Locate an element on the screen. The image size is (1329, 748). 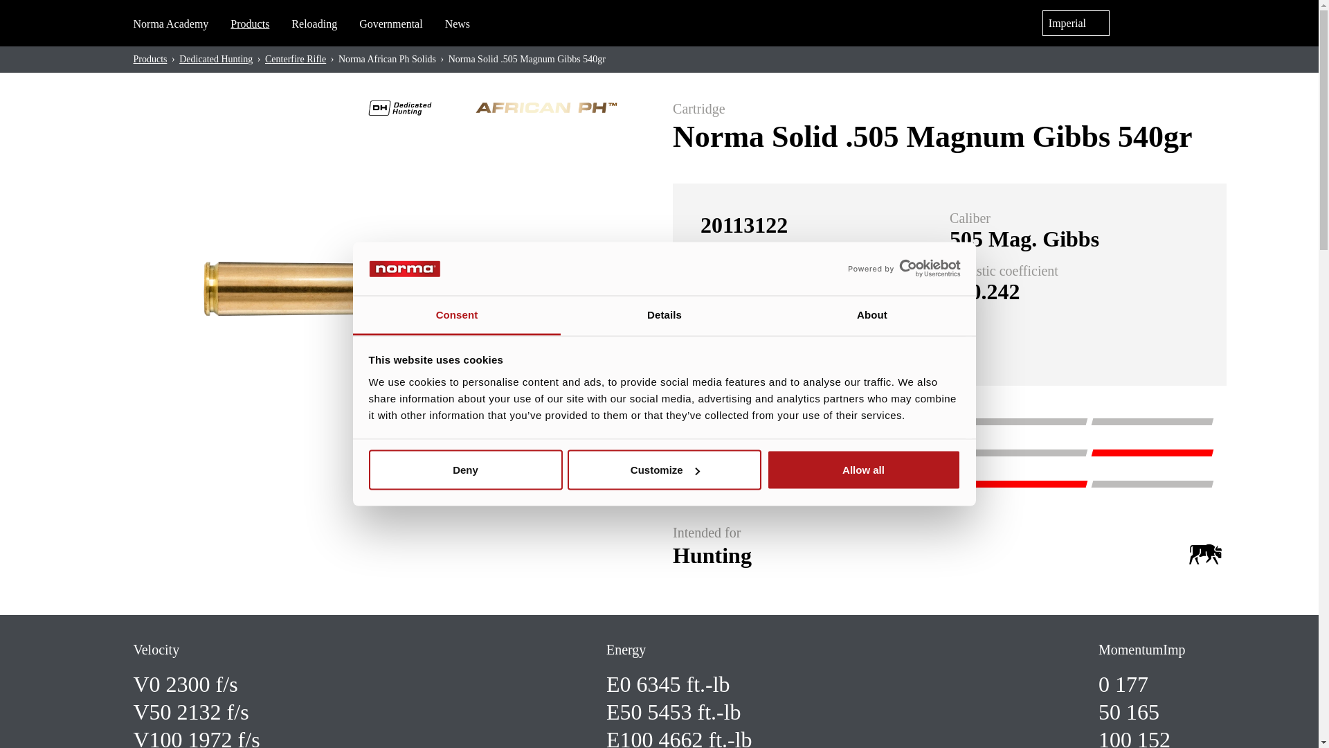
About is located at coordinates (871, 314).